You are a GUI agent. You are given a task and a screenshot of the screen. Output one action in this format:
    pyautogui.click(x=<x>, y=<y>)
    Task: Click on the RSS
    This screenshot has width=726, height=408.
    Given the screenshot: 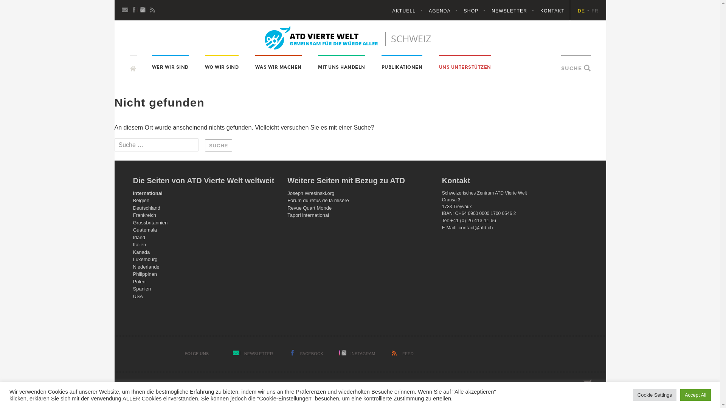 What is the action you would take?
    pyautogui.click(x=153, y=9)
    